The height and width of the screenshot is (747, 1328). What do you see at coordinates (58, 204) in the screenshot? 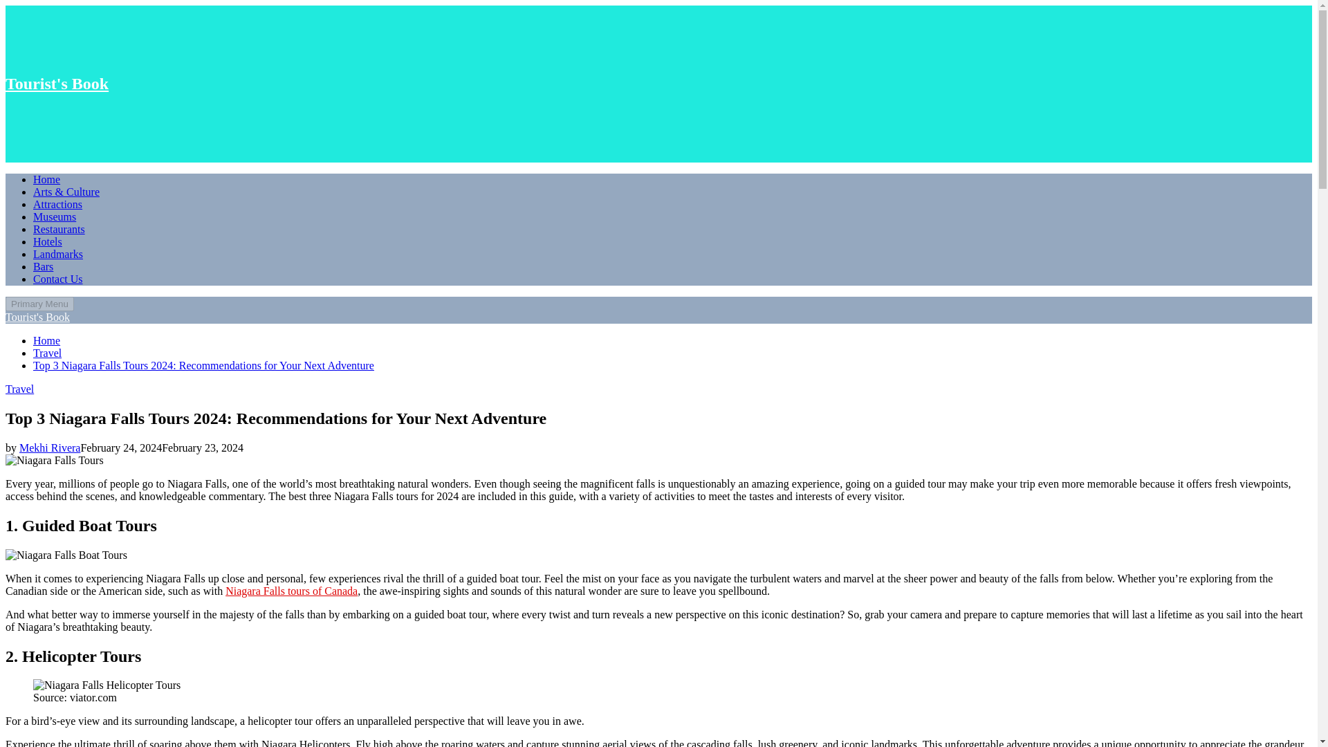
I see `Attractions` at bounding box center [58, 204].